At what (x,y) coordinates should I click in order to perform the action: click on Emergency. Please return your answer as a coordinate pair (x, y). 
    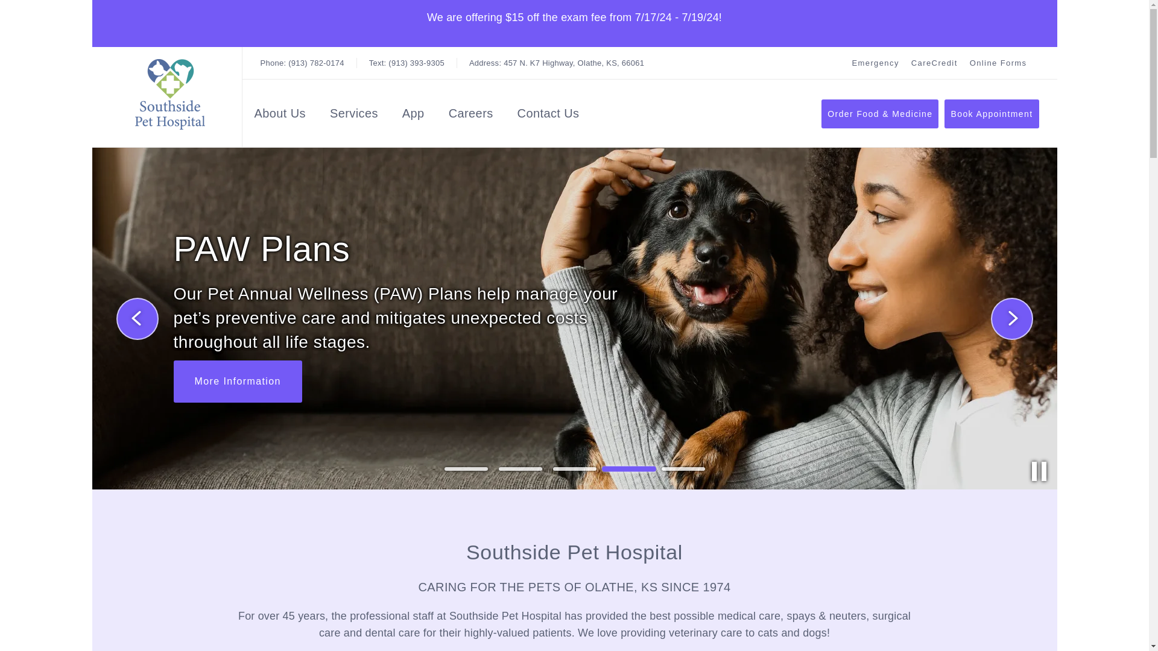
    Looking at the image, I should click on (470, 116).